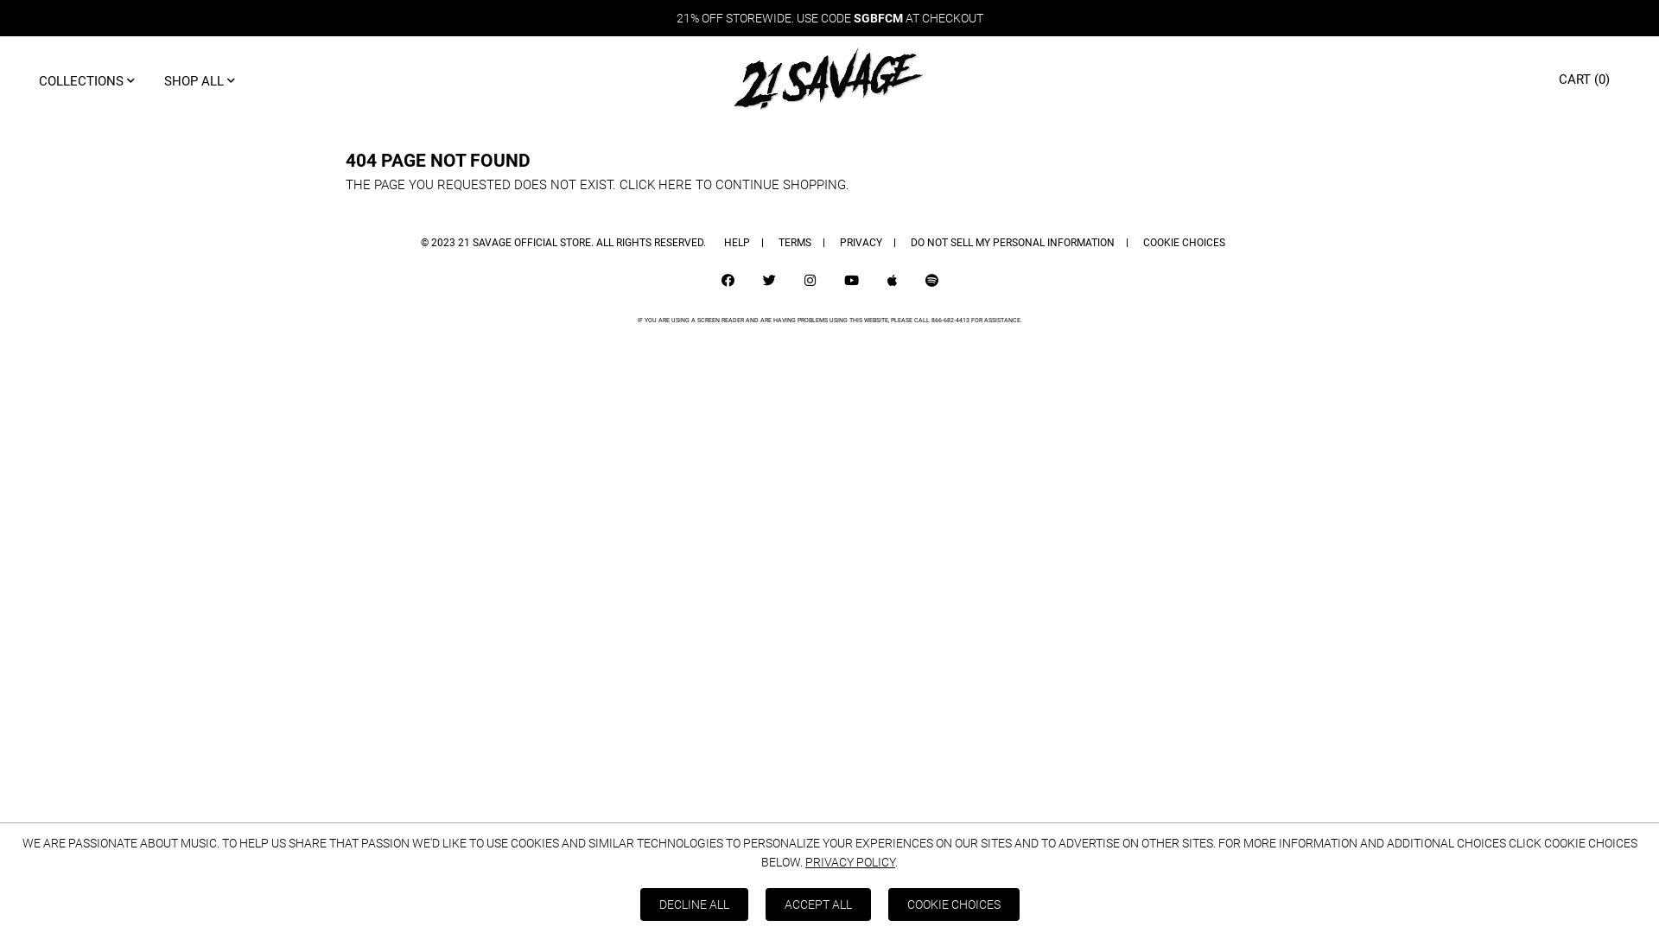  What do you see at coordinates (1184, 243) in the screenshot?
I see `COOKIE CHOICES` at bounding box center [1184, 243].